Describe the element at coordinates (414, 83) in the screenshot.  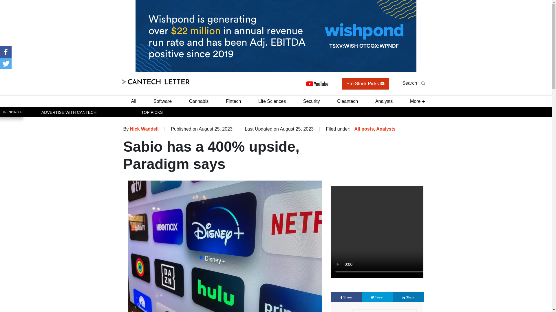
I see `Search` at that location.